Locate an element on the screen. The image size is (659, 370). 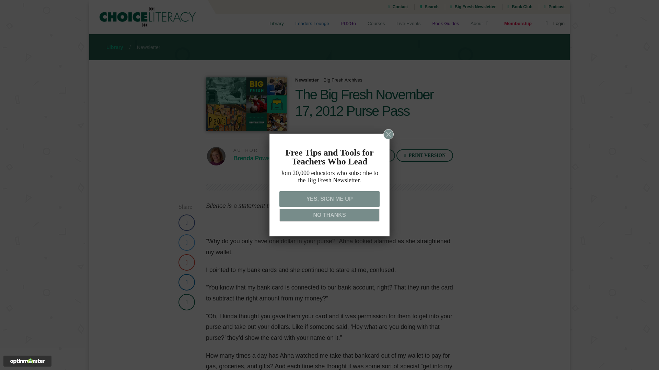
Library is located at coordinates (115, 47).